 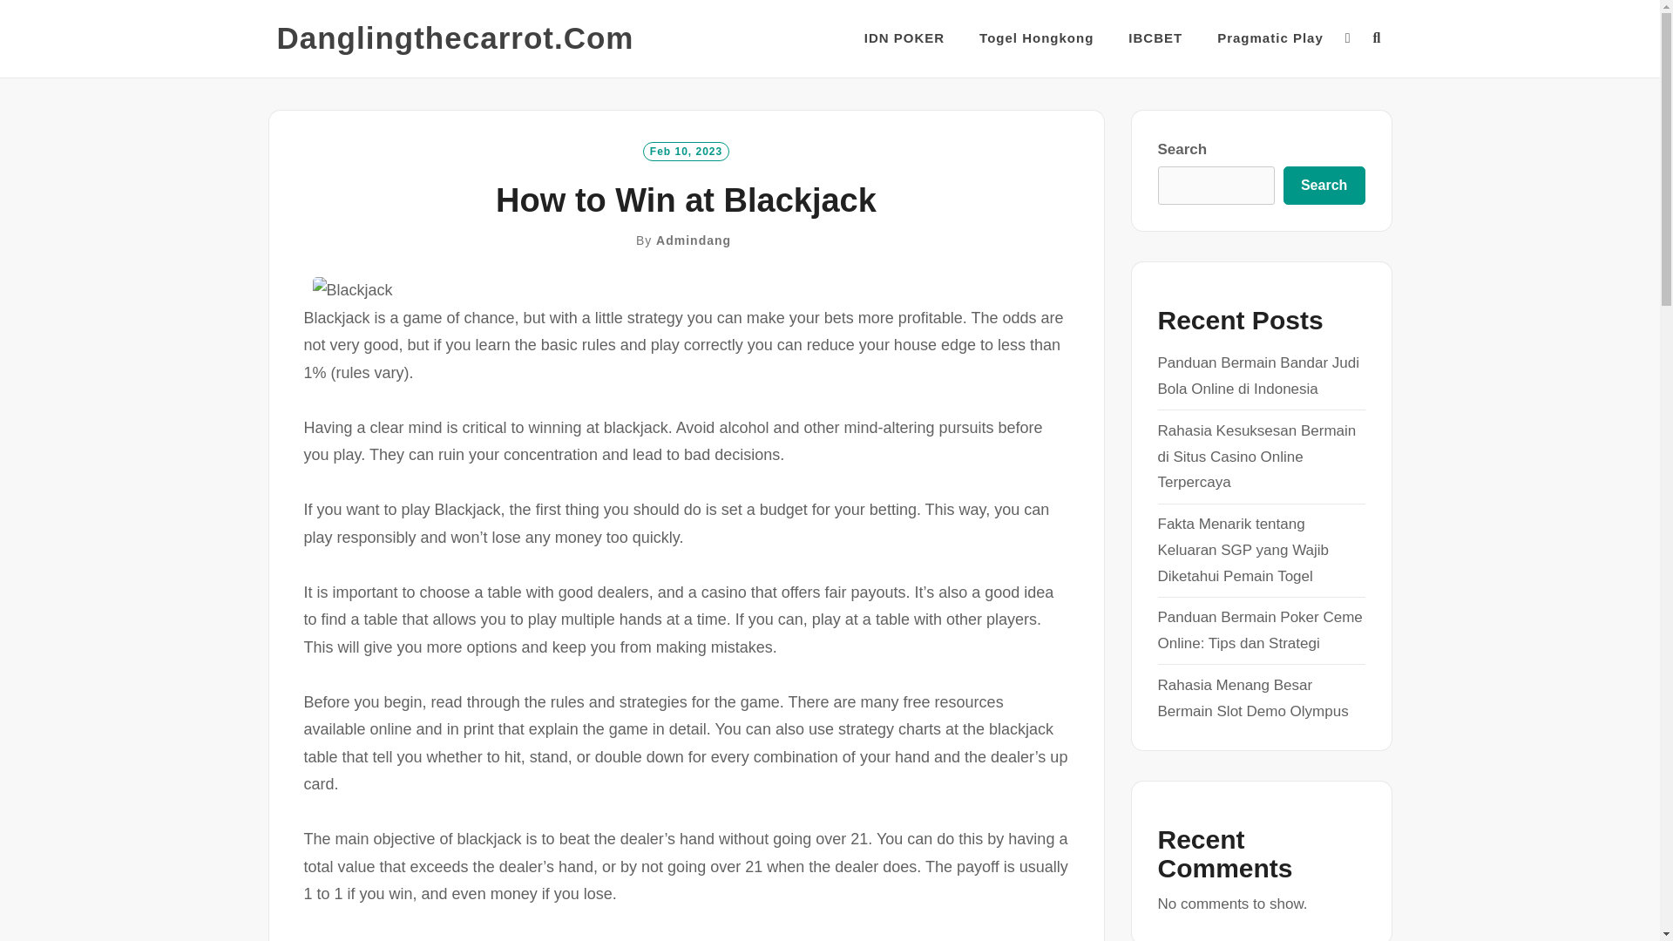 I want to click on Danglingthecarrot.Com, so click(x=455, y=38).